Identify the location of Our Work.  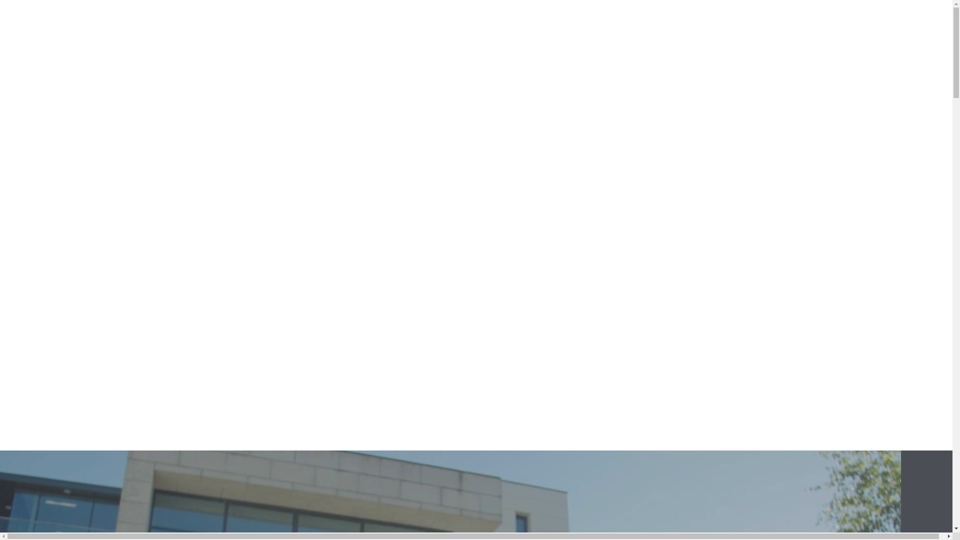
(348, 71).